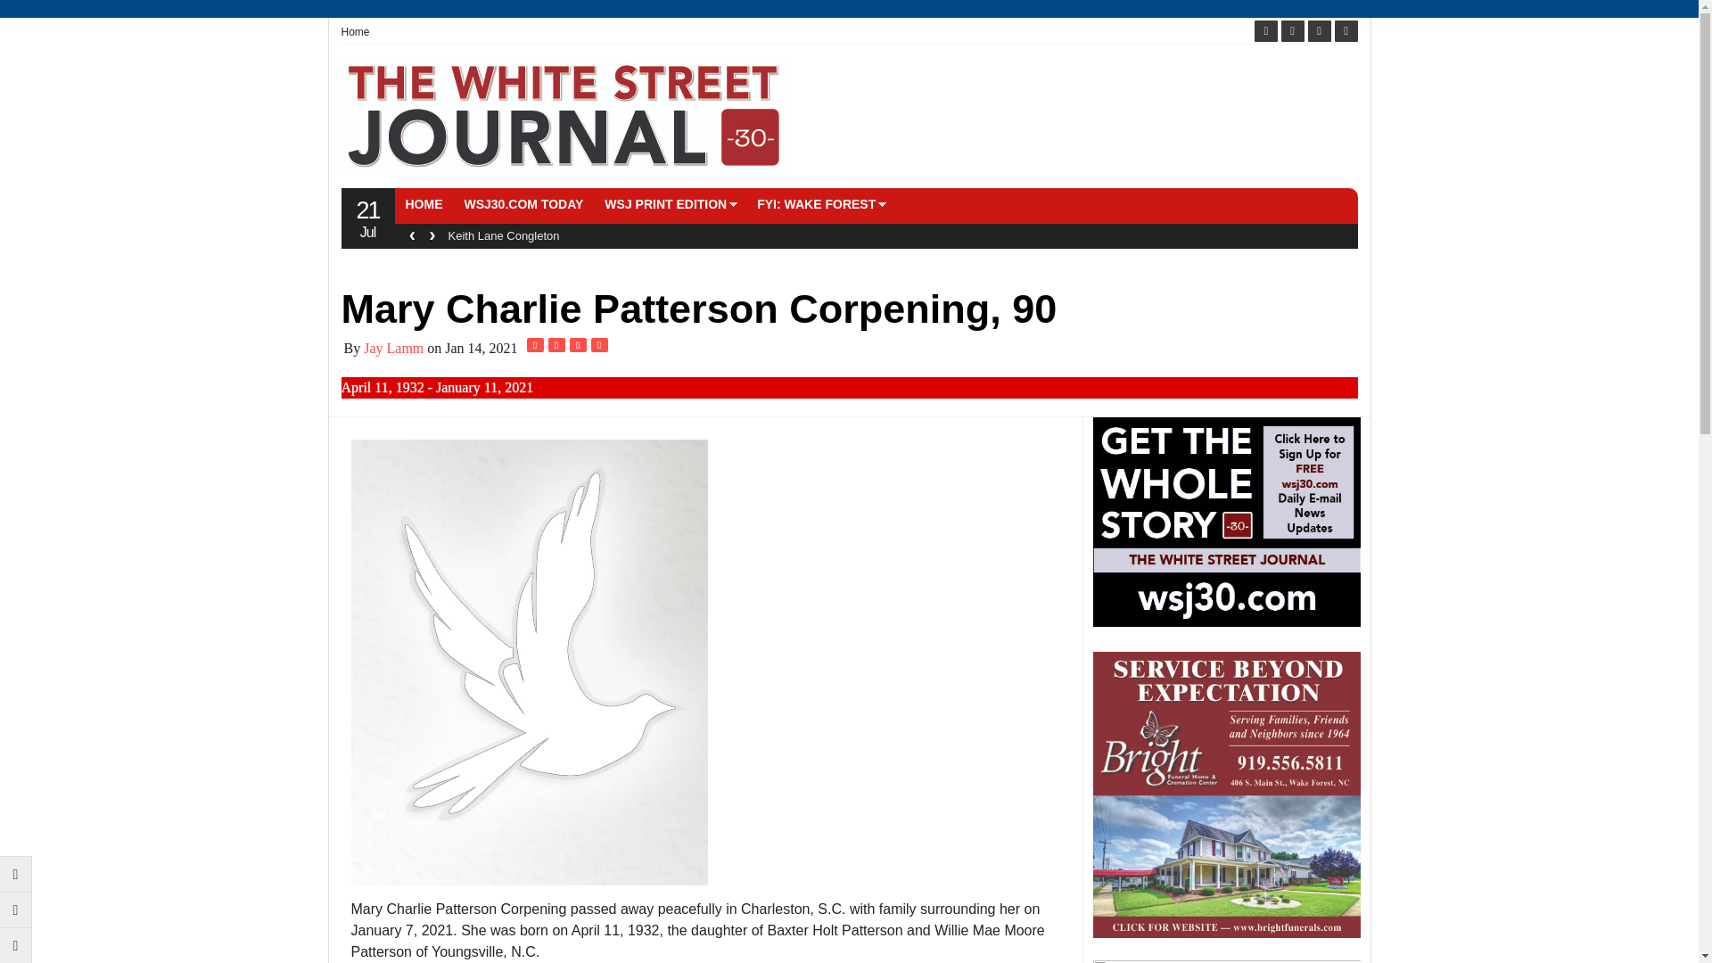 The width and height of the screenshot is (1712, 963). Describe the element at coordinates (665, 203) in the screenshot. I see `WSJ PRINT EDITION` at that location.